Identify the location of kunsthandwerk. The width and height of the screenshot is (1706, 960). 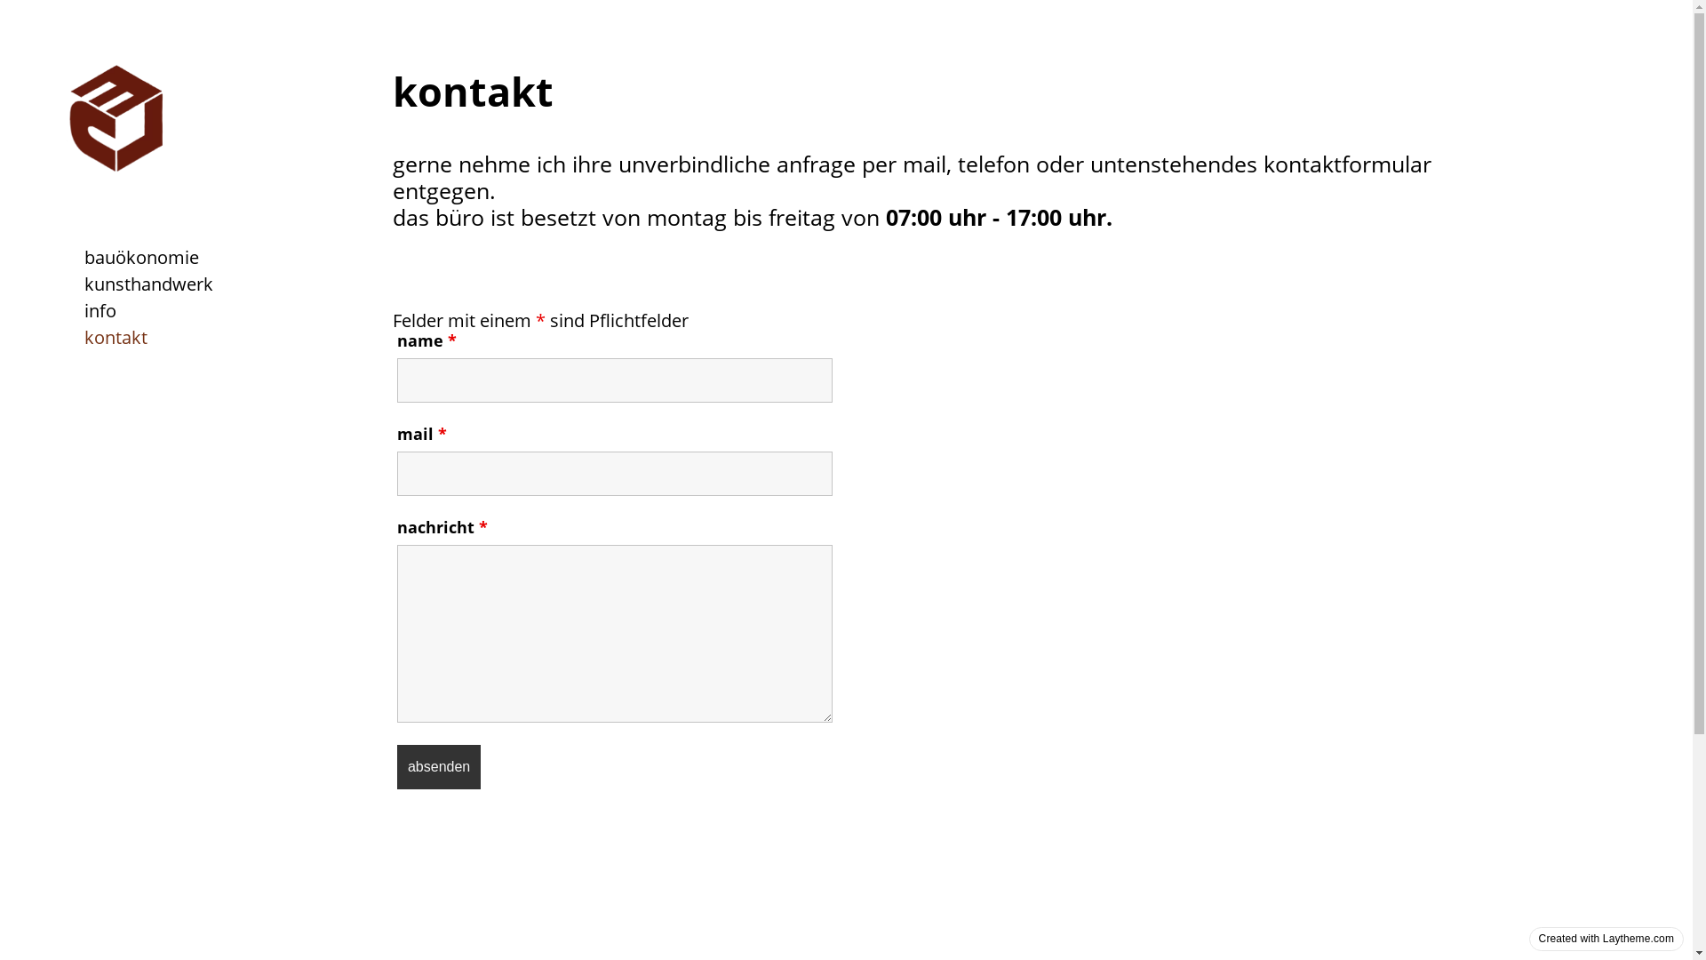
(149, 284).